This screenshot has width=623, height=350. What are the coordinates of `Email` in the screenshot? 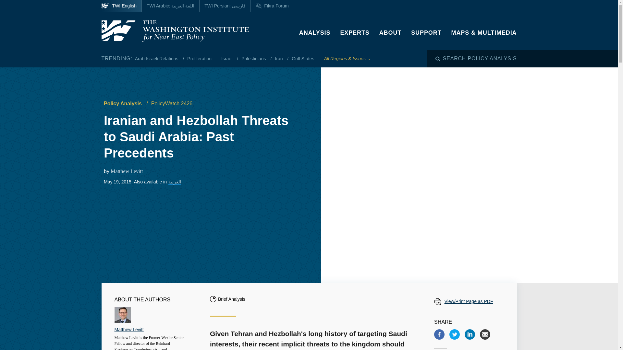 It's located at (485, 334).